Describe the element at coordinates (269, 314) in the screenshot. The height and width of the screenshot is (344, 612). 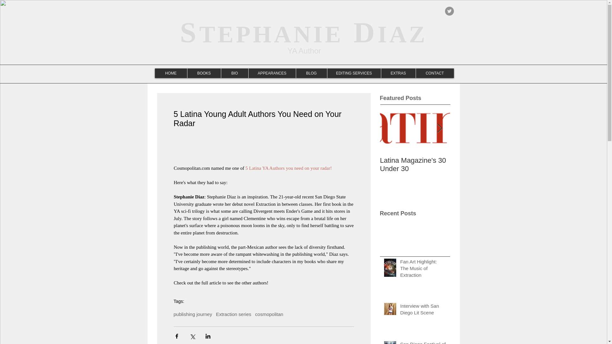
I see `cosmopolitan` at that location.